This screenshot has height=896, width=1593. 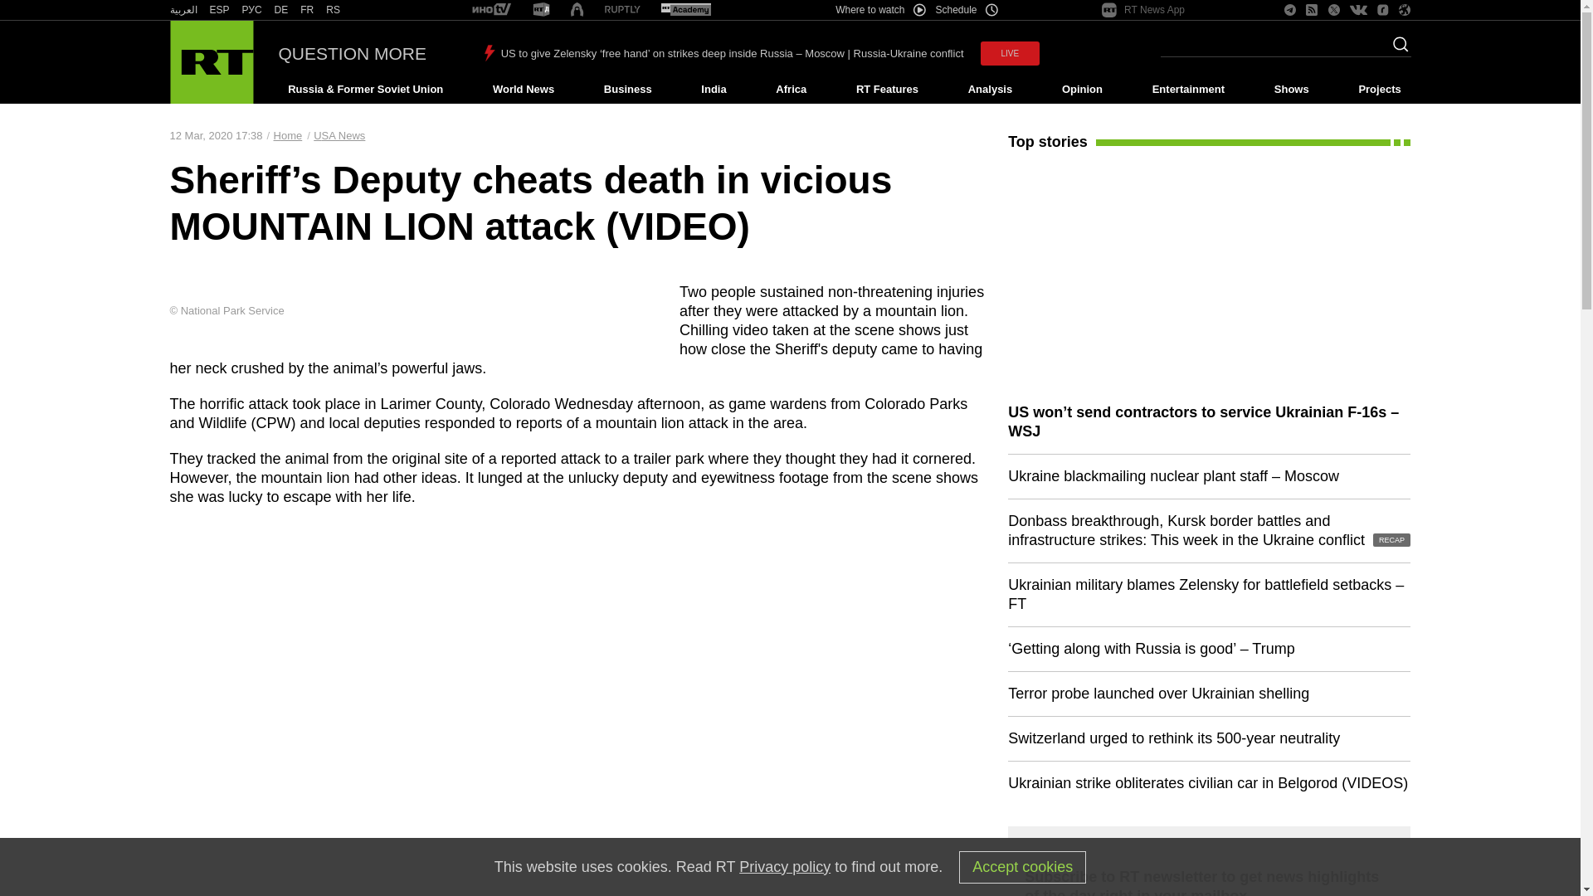 I want to click on RT , so click(x=280, y=10).